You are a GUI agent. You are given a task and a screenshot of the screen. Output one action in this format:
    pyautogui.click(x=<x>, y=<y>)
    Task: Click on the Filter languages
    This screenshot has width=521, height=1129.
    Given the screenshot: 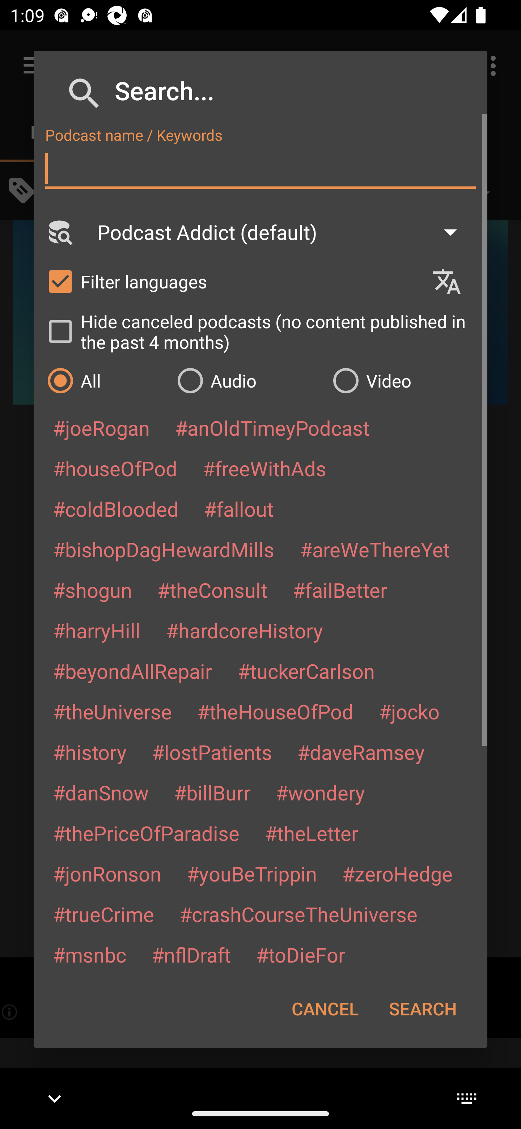 What is the action you would take?
    pyautogui.click(x=232, y=281)
    